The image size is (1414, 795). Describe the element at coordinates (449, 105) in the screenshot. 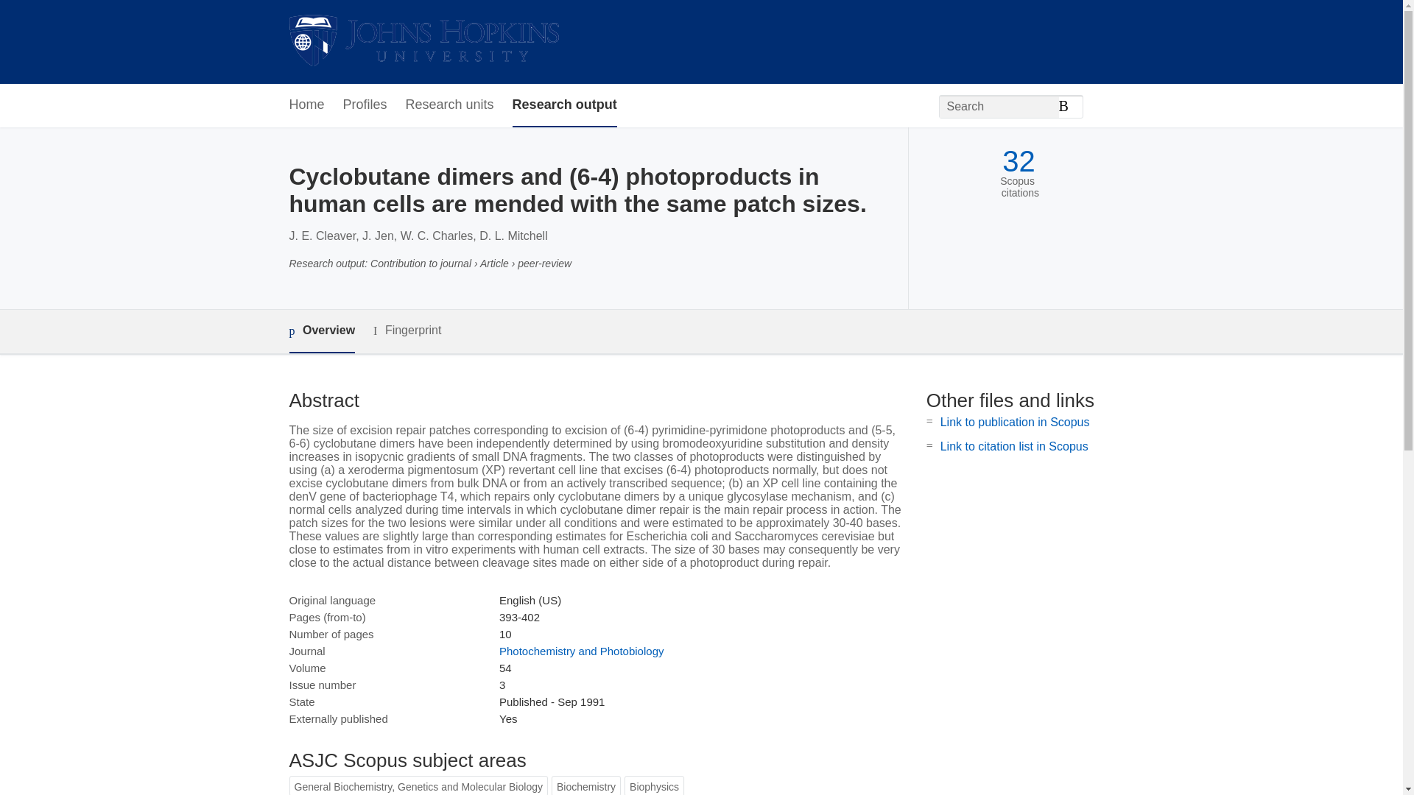

I see `Research units` at that location.